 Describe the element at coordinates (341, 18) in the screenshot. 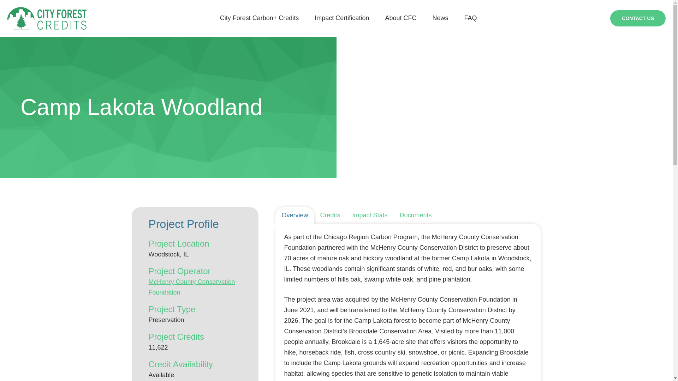

I see `Impact Certification` at that location.